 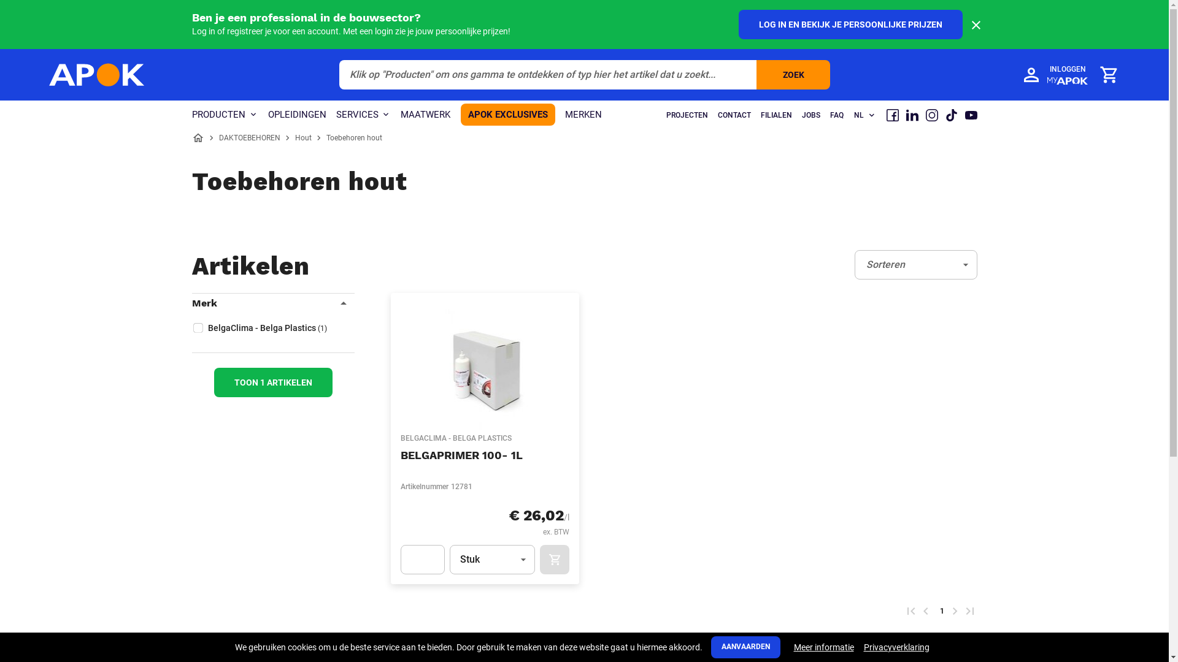 What do you see at coordinates (355, 138) in the screenshot?
I see `Toebehoren hout` at bounding box center [355, 138].